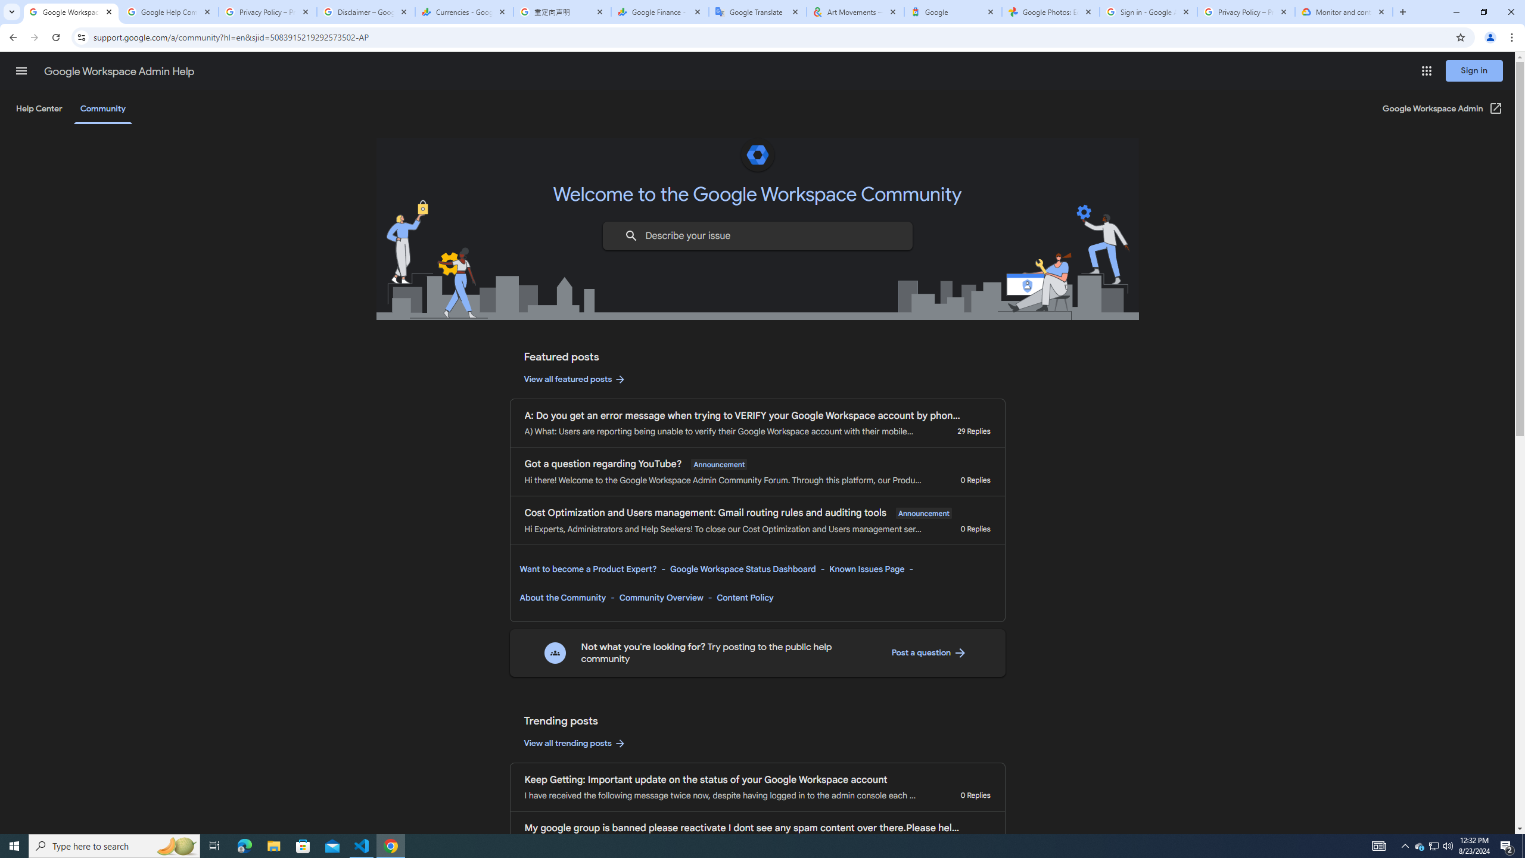  What do you see at coordinates (771, 37) in the screenshot?
I see `Address and search bar` at bounding box center [771, 37].